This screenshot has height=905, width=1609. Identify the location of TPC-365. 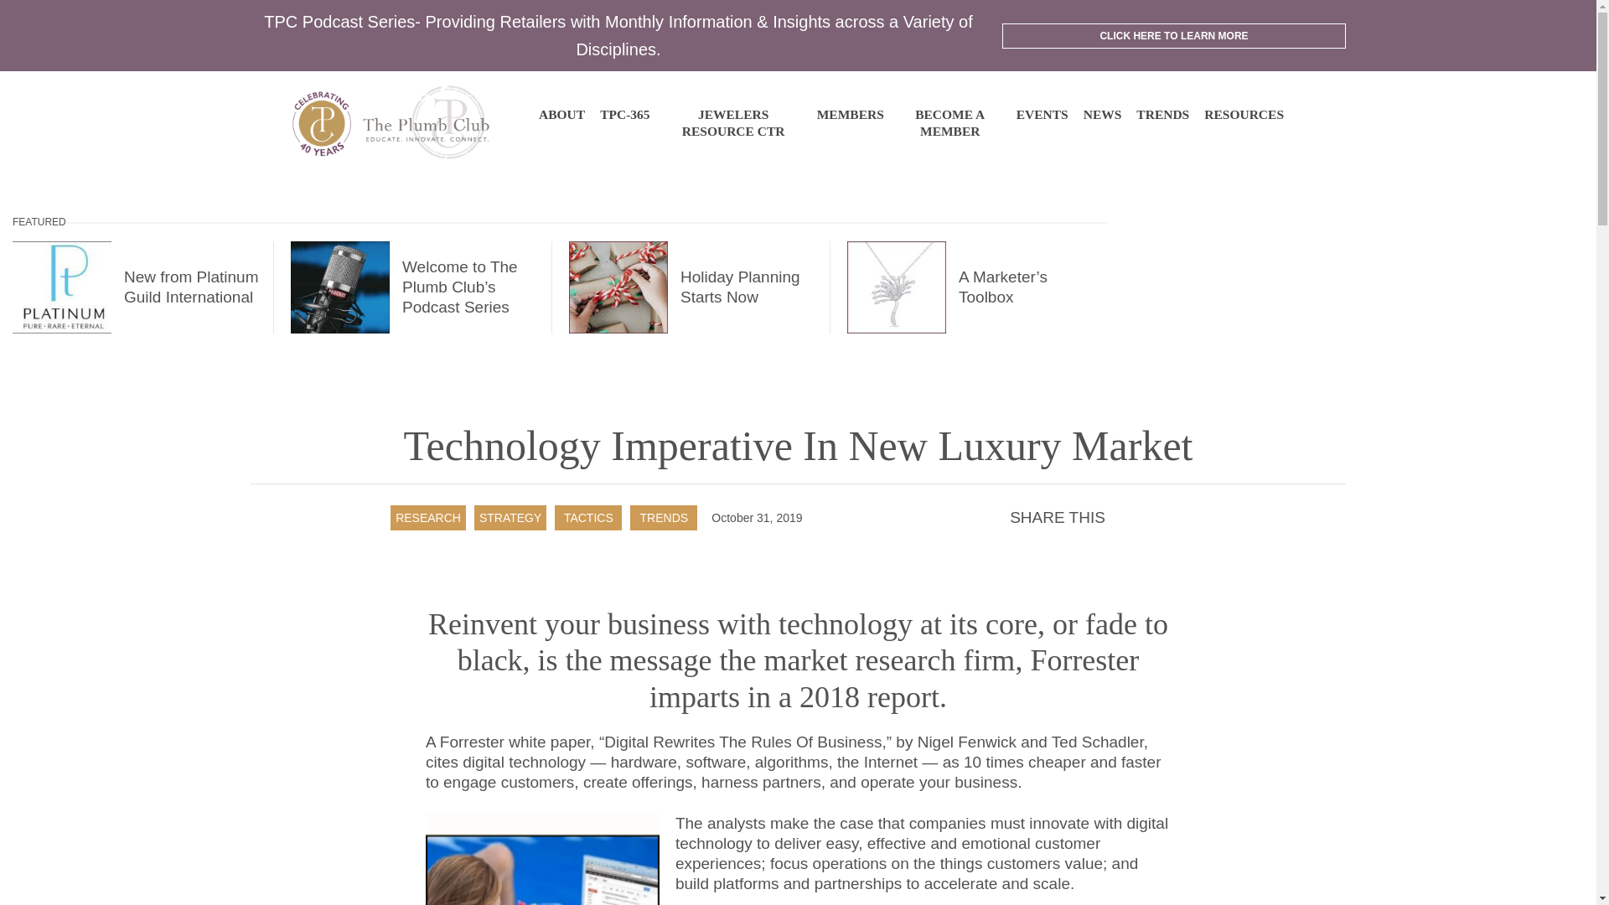
(625, 114).